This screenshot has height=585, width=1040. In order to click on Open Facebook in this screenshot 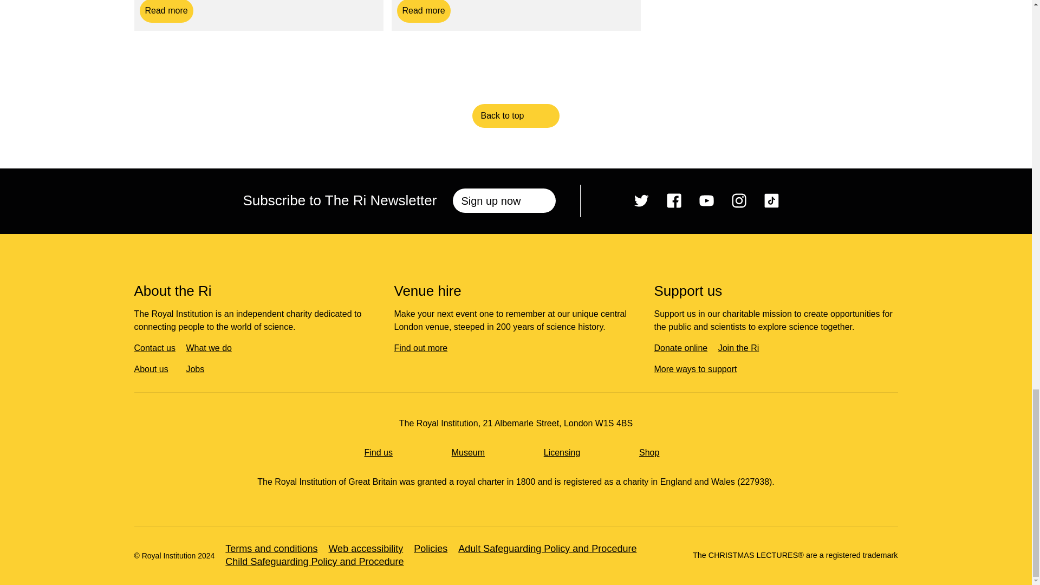, I will do `click(674, 200)`.